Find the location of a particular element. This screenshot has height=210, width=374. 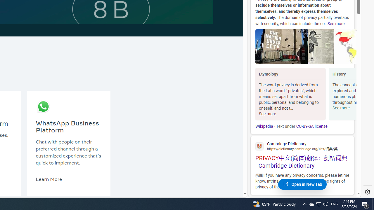

Cambridge Dictionary is located at coordinates (302, 146).